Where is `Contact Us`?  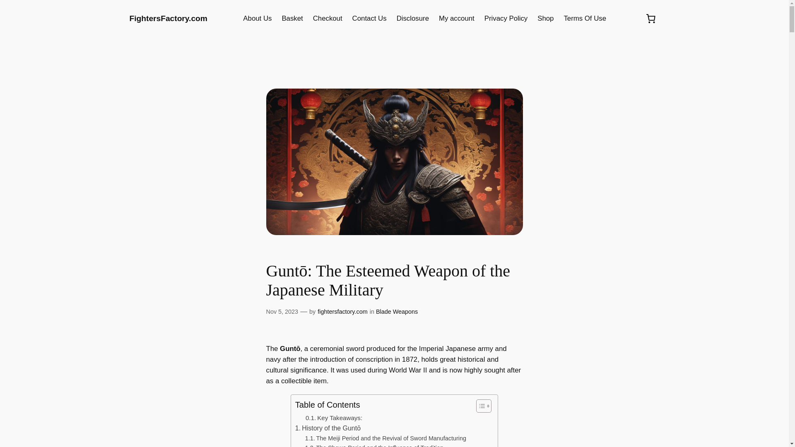
Contact Us is located at coordinates (369, 19).